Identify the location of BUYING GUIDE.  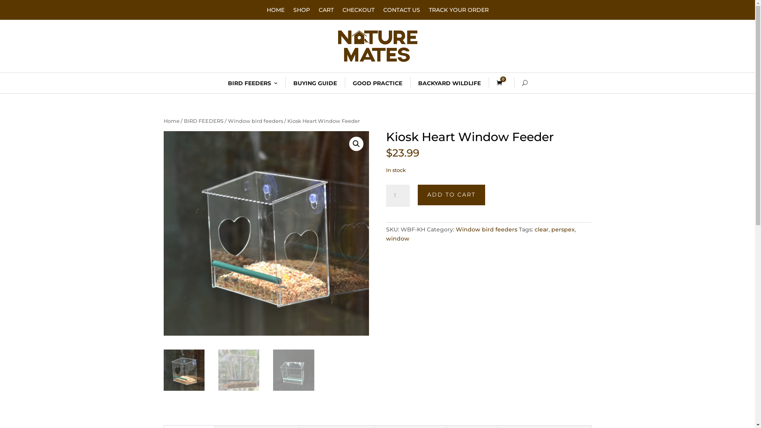
(315, 83).